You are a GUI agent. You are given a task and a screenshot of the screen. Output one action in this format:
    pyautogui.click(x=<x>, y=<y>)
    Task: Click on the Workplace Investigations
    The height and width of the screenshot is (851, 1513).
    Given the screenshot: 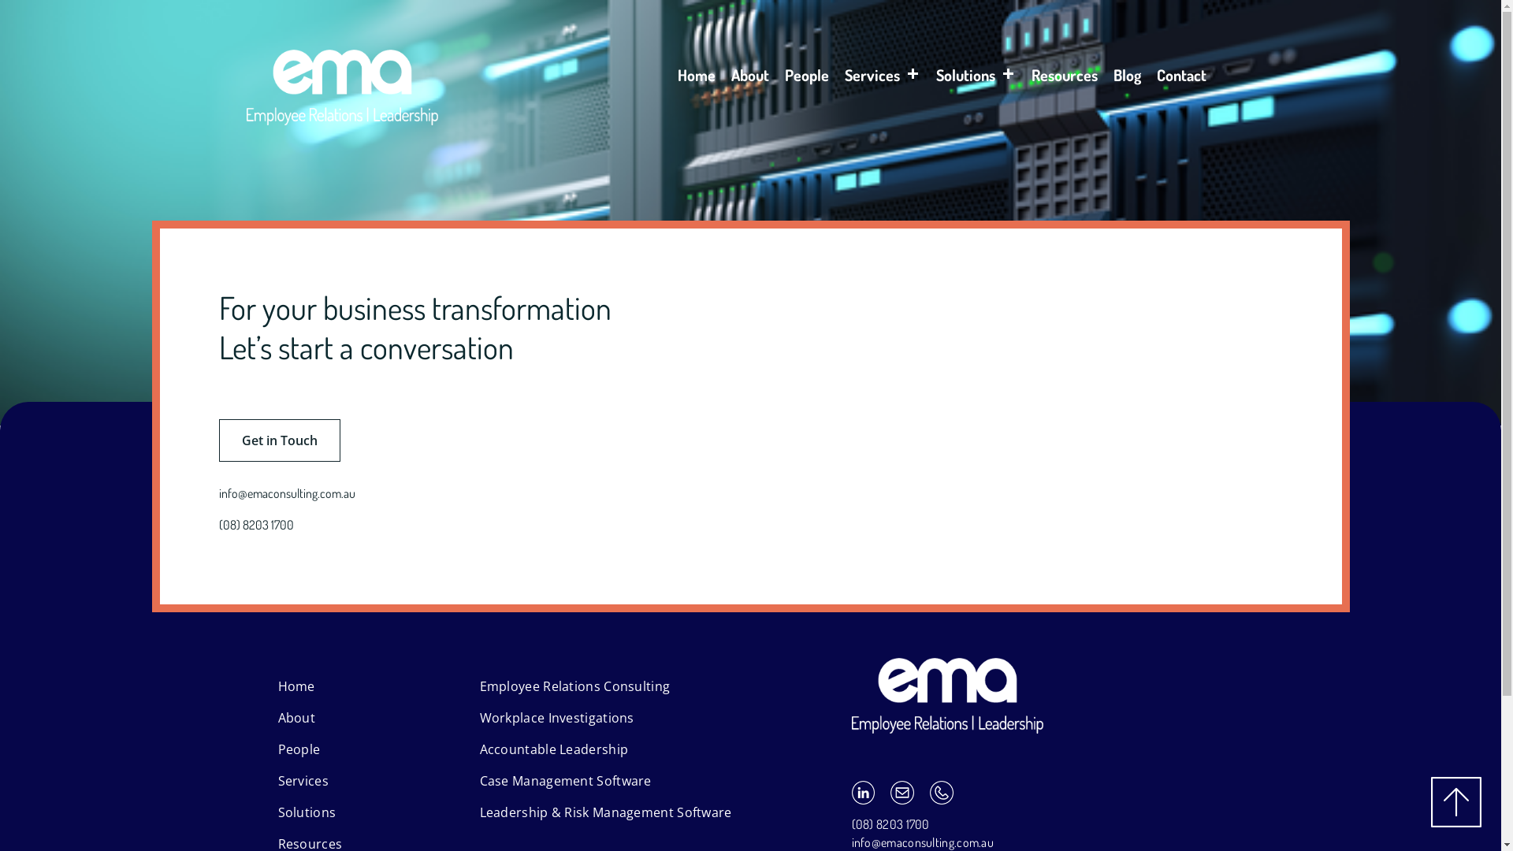 What is the action you would take?
    pyautogui.click(x=556, y=718)
    